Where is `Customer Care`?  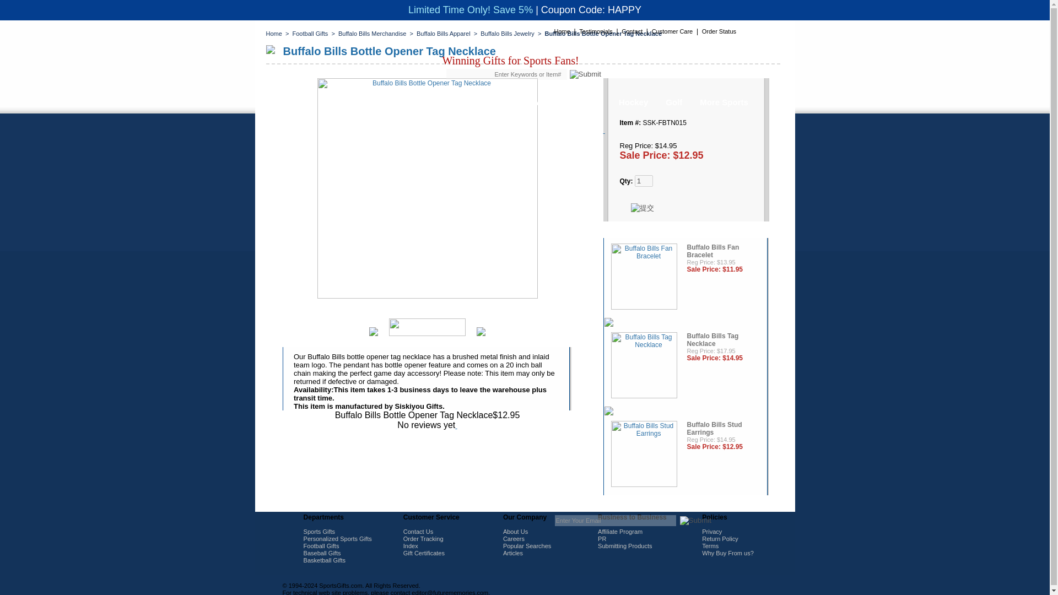 Customer Care is located at coordinates (672, 31).